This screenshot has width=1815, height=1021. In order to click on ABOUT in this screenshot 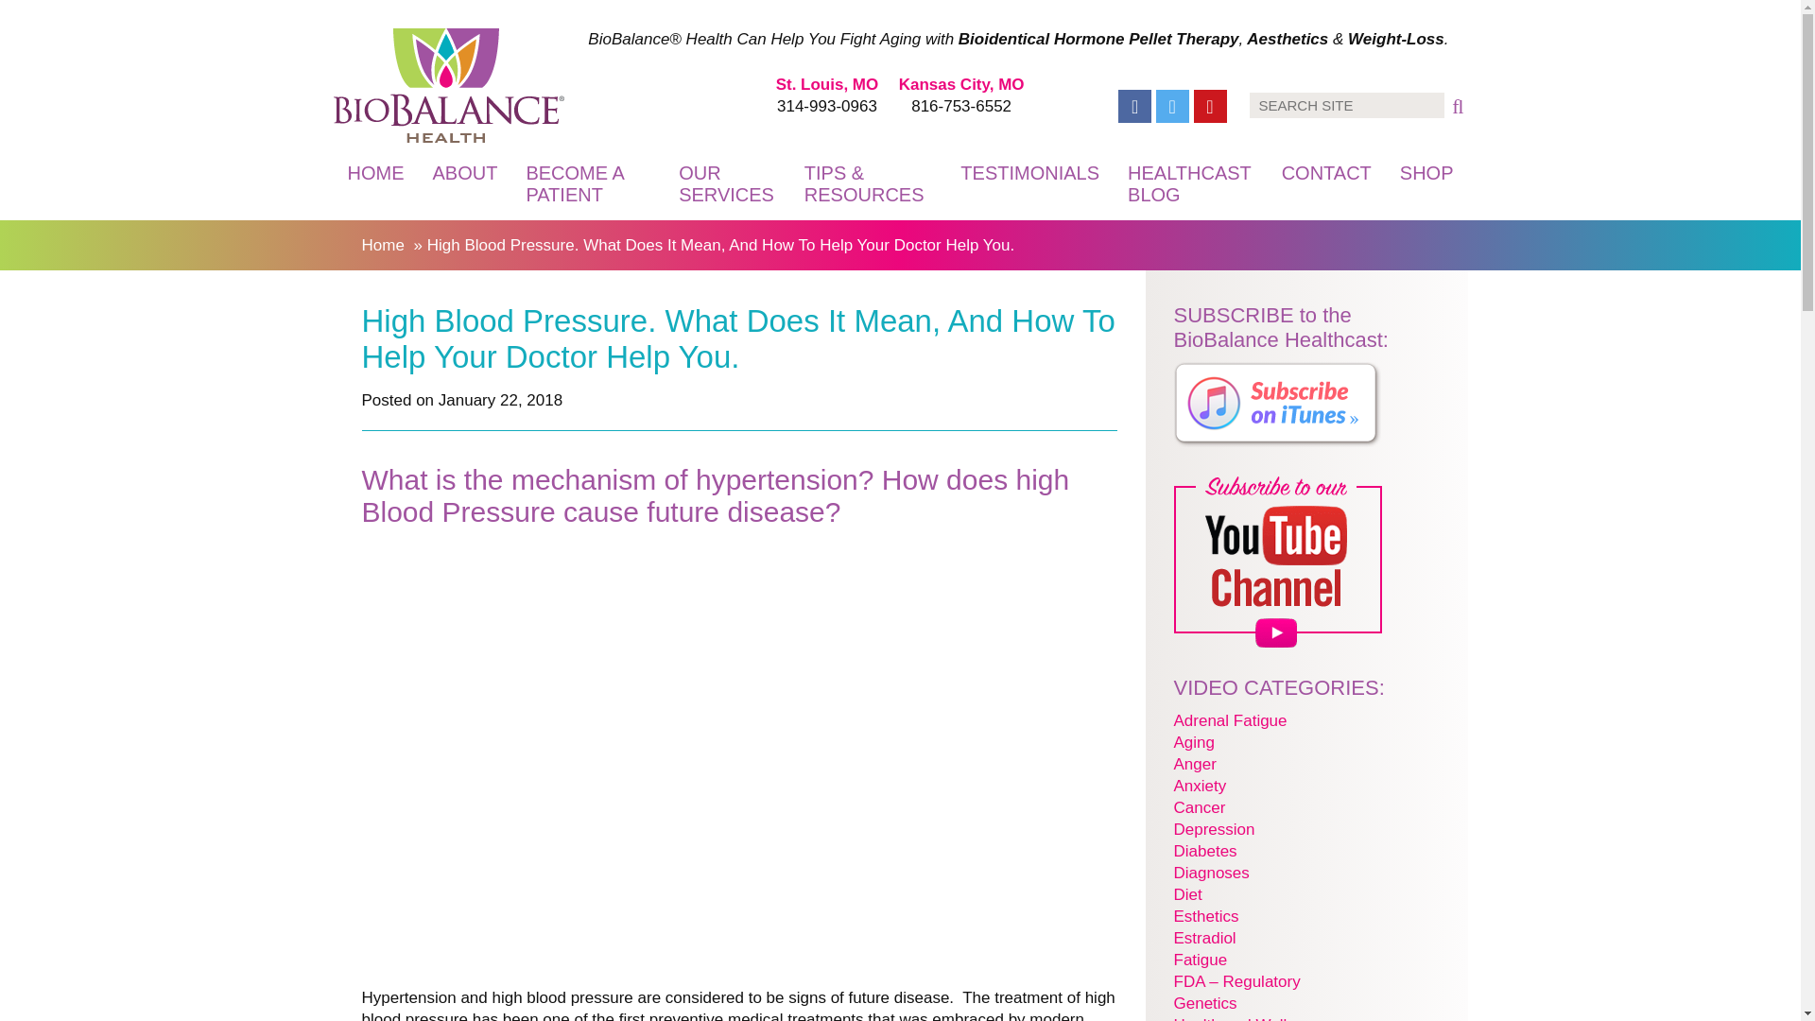, I will do `click(464, 172)`.